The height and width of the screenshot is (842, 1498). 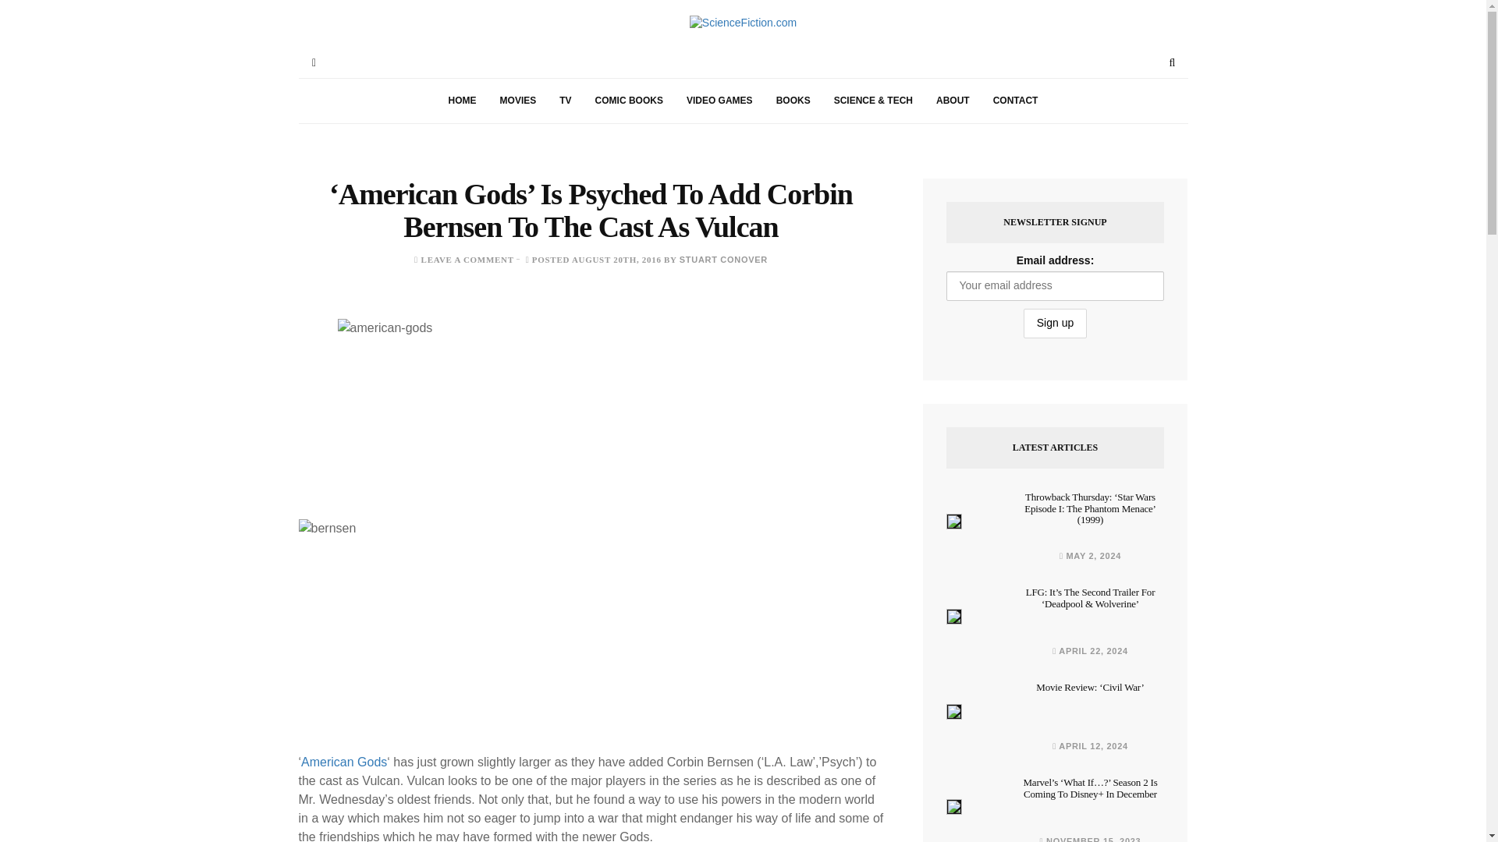 What do you see at coordinates (467, 260) in the screenshot?
I see `LEAVE A COMMENT` at bounding box center [467, 260].